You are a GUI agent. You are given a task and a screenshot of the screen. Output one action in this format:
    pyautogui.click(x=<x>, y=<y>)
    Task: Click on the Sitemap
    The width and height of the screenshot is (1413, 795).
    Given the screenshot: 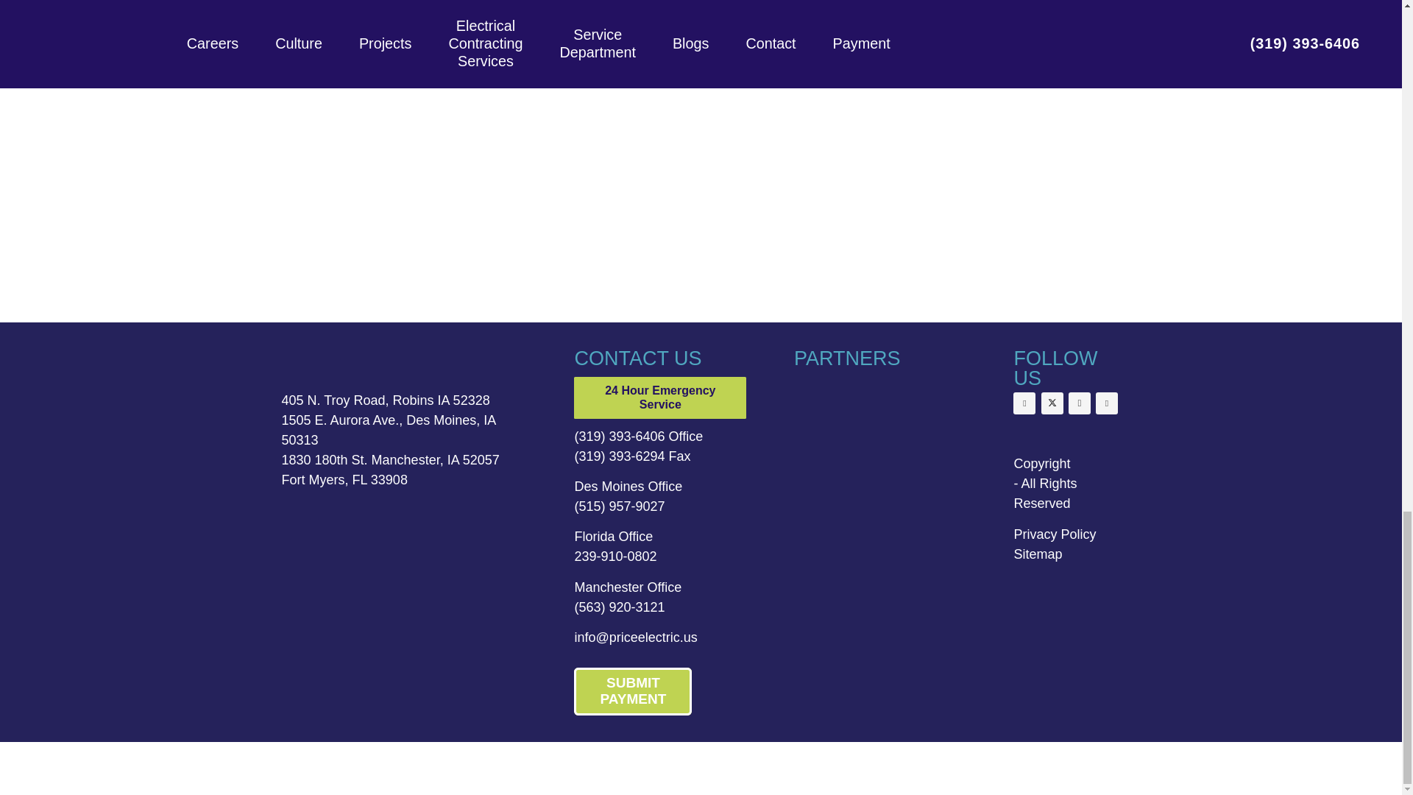 What is the action you would take?
    pyautogui.click(x=1038, y=554)
    